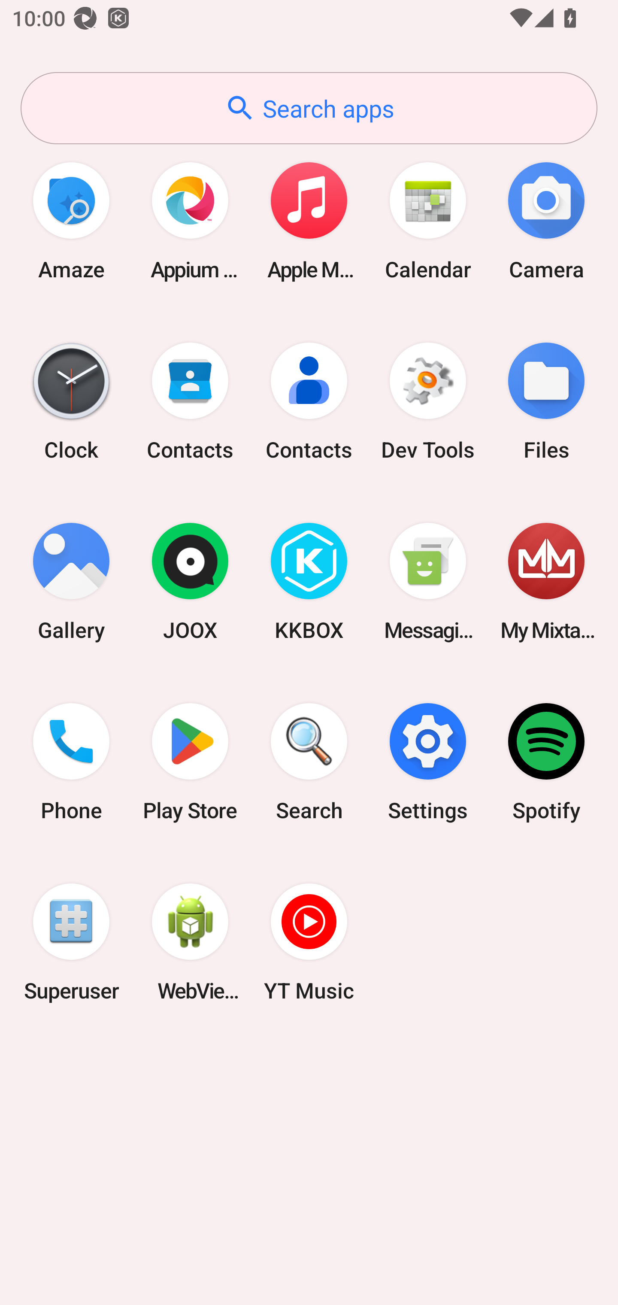 The width and height of the screenshot is (618, 1305). What do you see at coordinates (427, 401) in the screenshot?
I see `Dev Tools` at bounding box center [427, 401].